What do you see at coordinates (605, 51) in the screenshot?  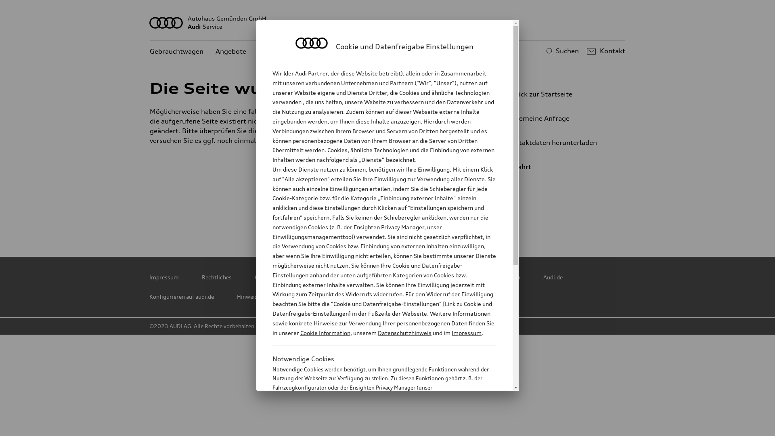 I see `Kontakt` at bounding box center [605, 51].